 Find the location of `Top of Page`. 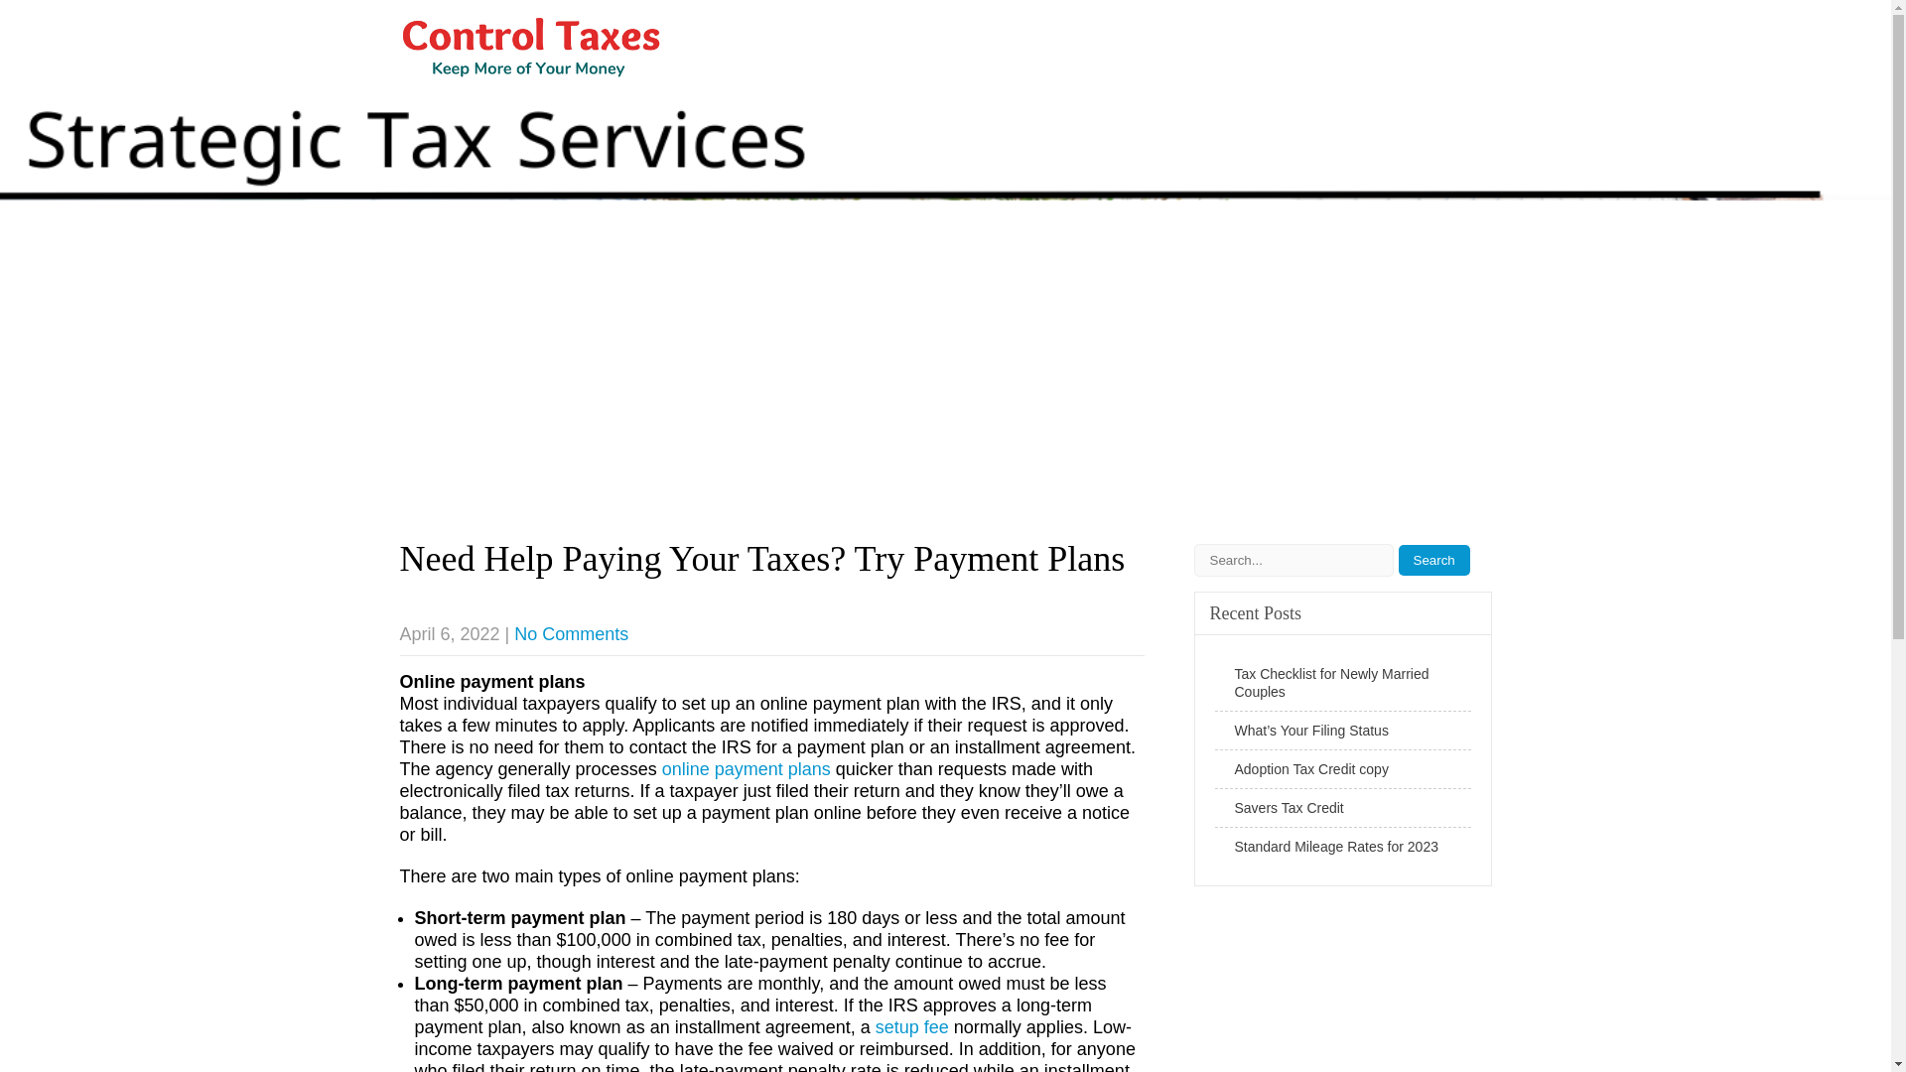

Top of Page is located at coordinates (1835, 1018).